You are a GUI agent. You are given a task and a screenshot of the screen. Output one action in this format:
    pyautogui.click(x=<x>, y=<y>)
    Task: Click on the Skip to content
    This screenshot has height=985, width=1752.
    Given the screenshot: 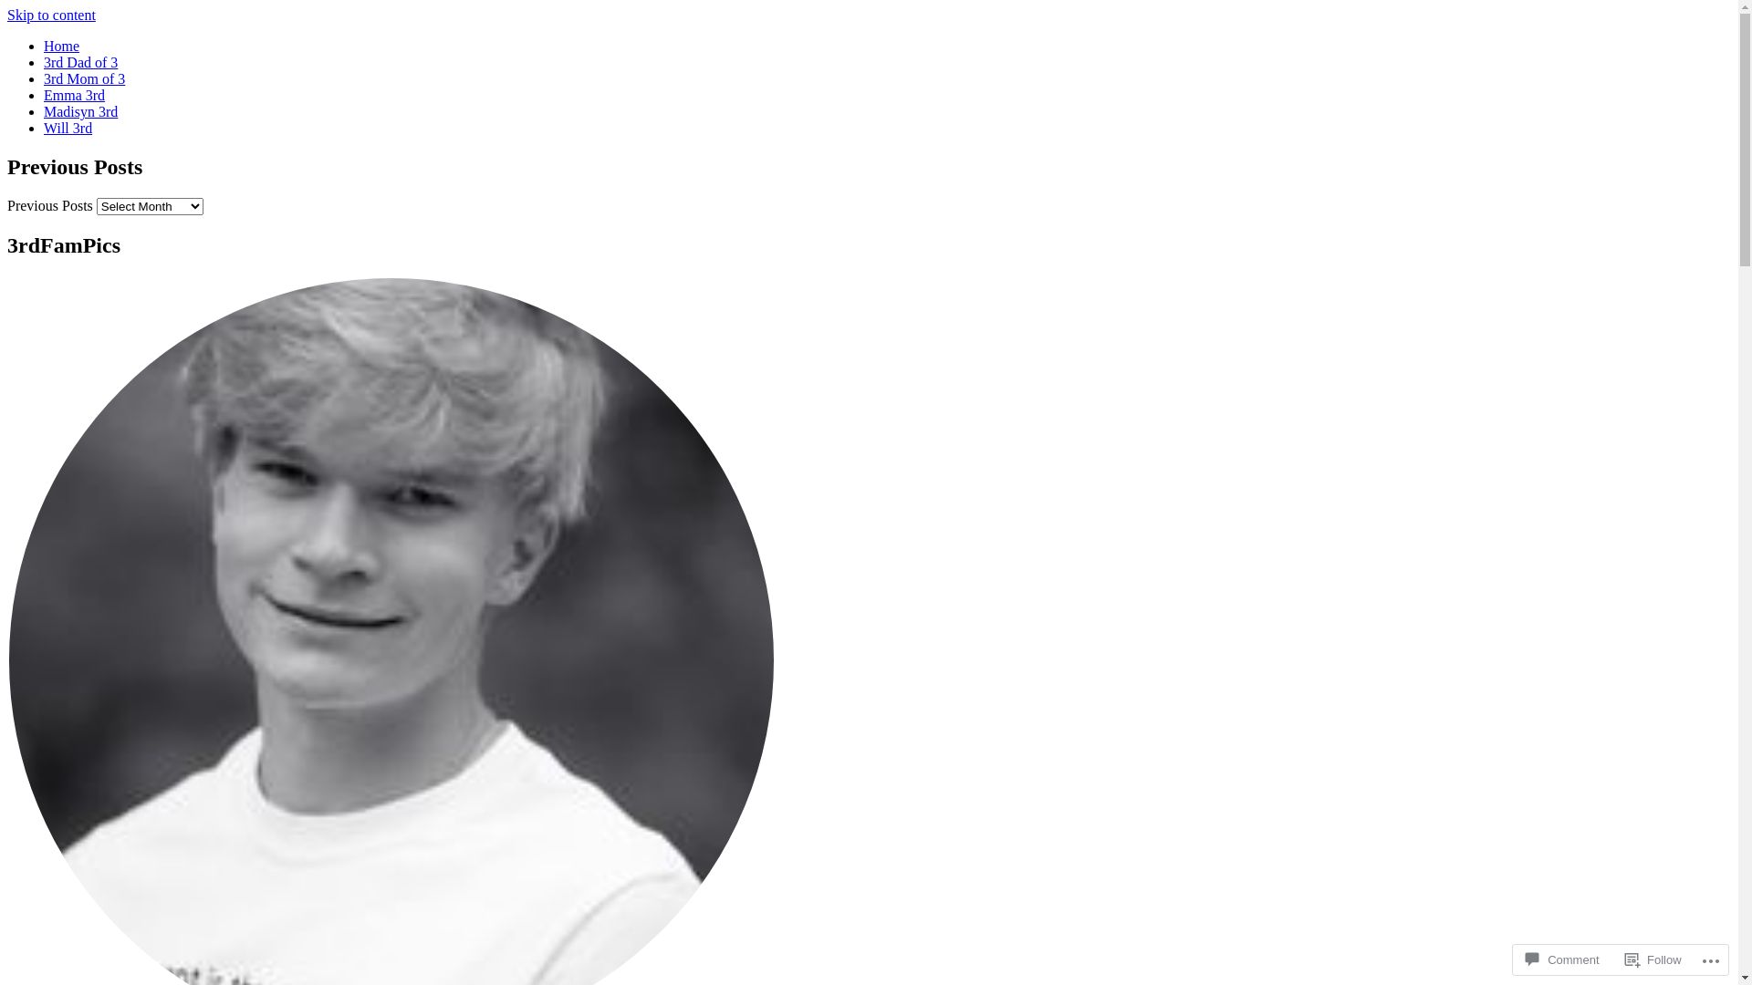 What is the action you would take?
    pyautogui.click(x=51, y=15)
    